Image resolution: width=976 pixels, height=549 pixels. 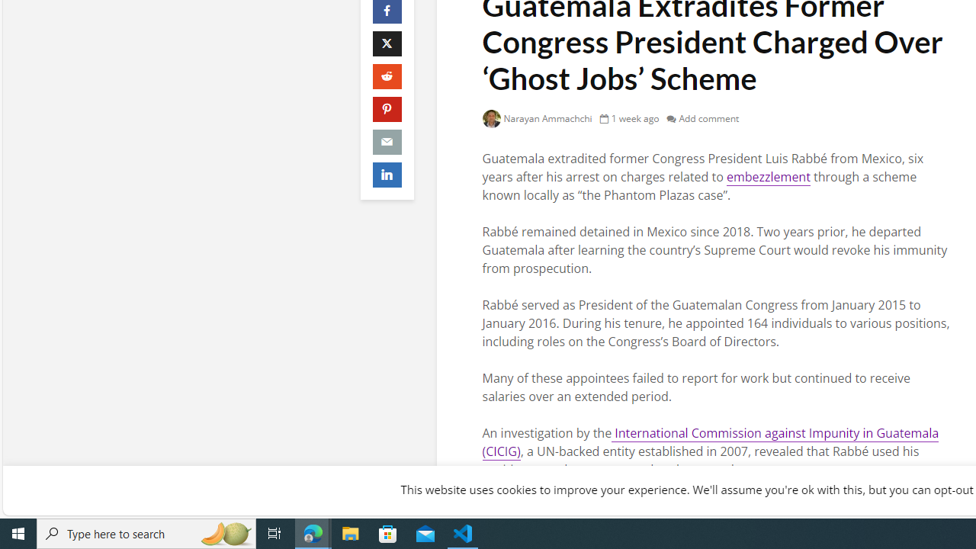 I want to click on Narayan Ammachchi, so click(x=537, y=118).